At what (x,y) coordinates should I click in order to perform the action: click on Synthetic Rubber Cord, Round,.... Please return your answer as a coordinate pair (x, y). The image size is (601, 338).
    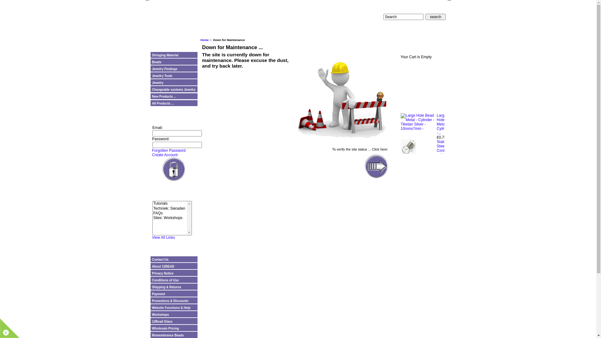
    Looking at the image, I should click on (444, 309).